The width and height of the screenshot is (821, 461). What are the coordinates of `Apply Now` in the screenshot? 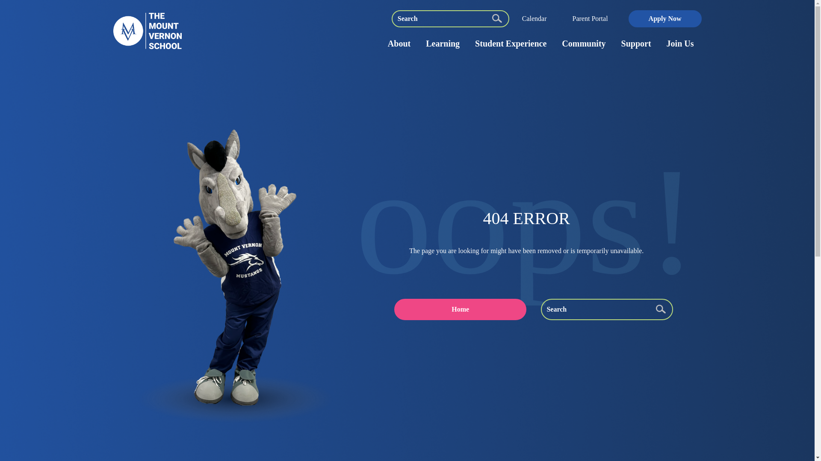 It's located at (665, 18).